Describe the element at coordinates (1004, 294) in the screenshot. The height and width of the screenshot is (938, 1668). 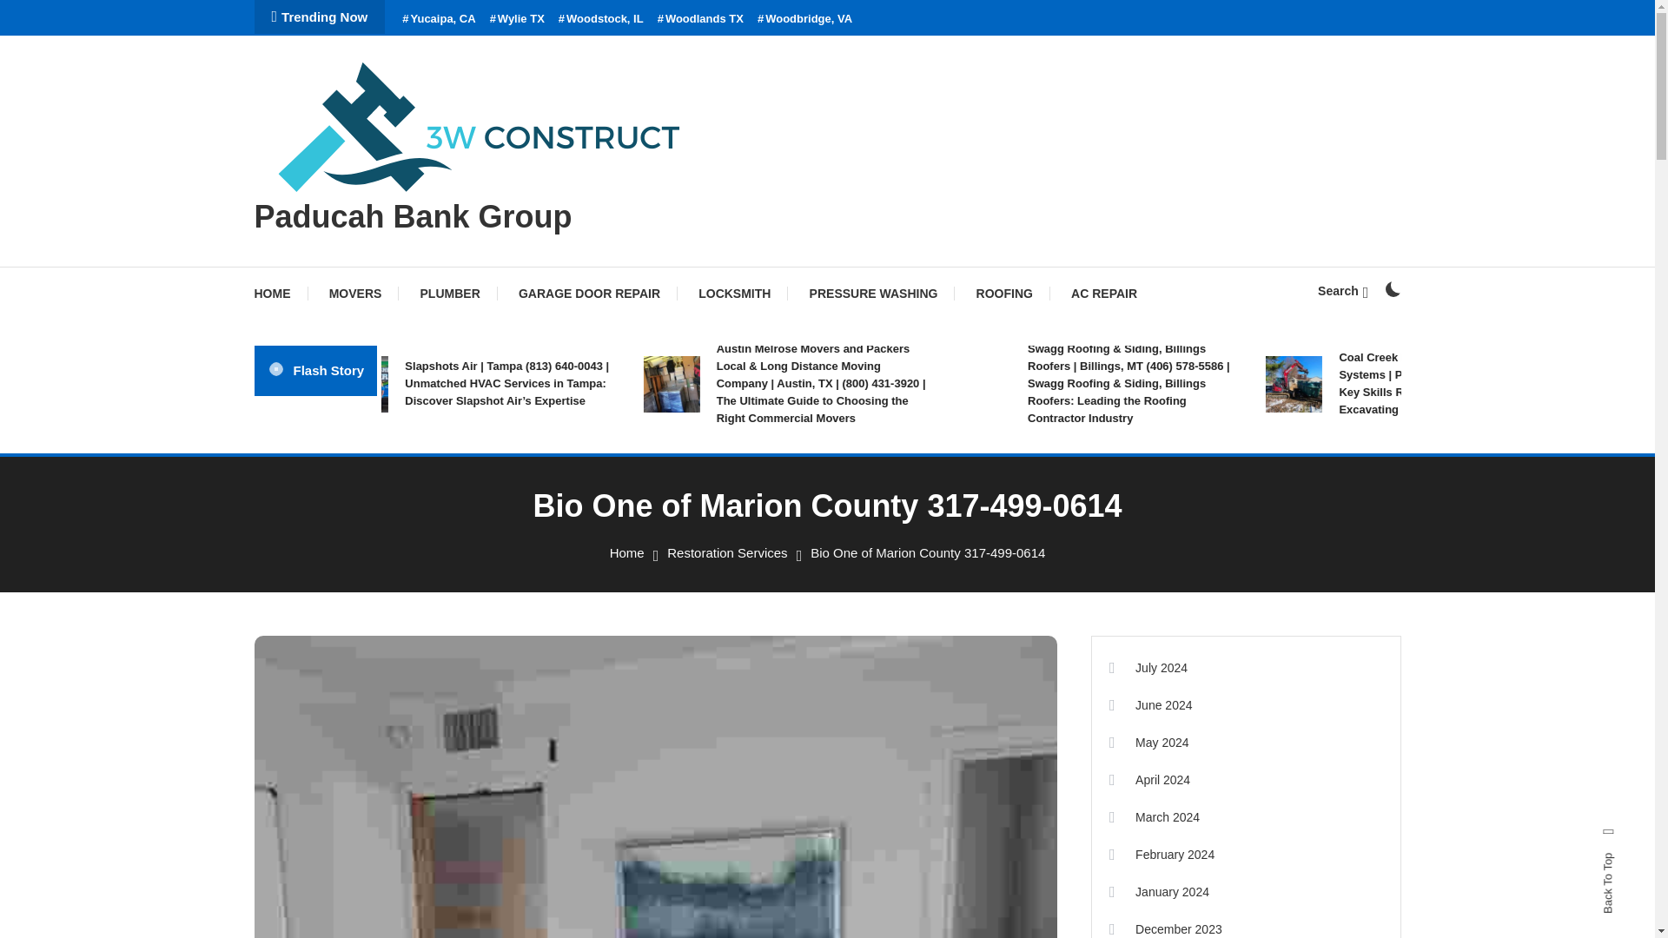
I see `ROOFING` at that location.